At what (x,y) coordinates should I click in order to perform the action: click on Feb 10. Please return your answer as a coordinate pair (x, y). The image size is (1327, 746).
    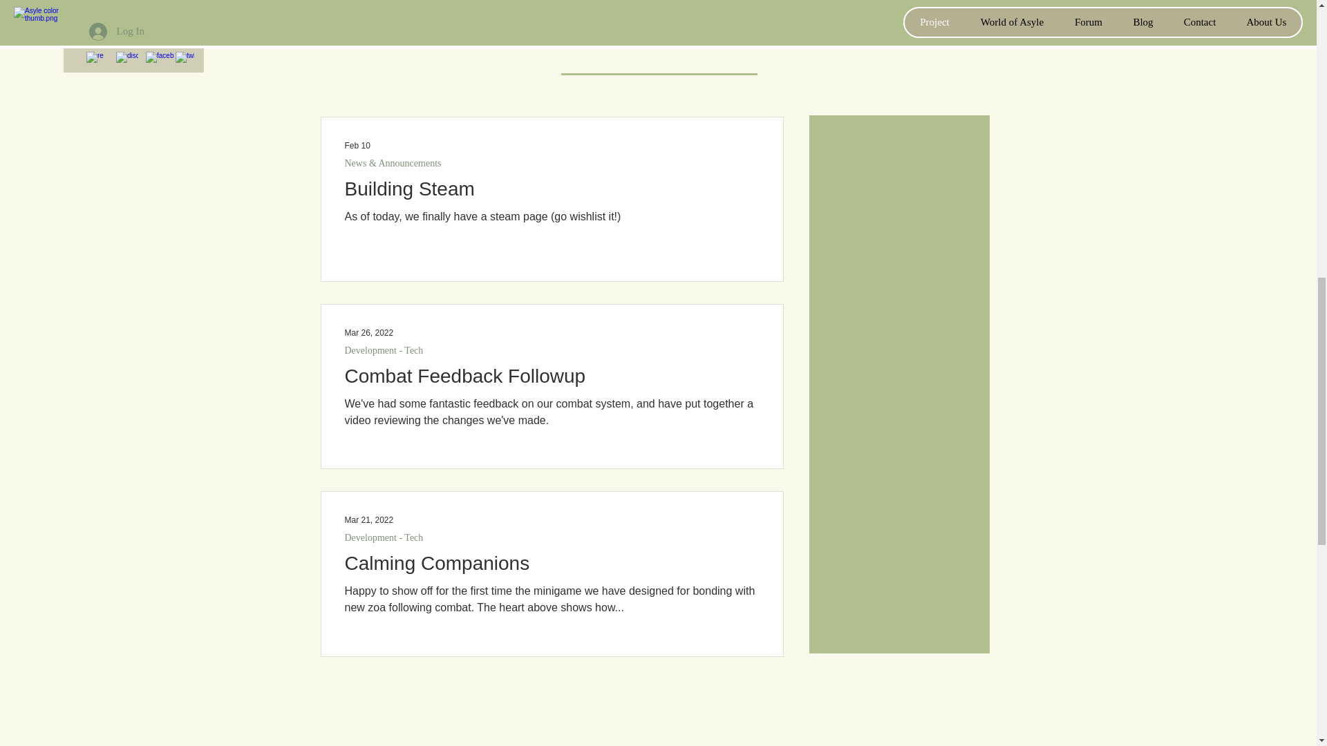
    Looking at the image, I should click on (357, 146).